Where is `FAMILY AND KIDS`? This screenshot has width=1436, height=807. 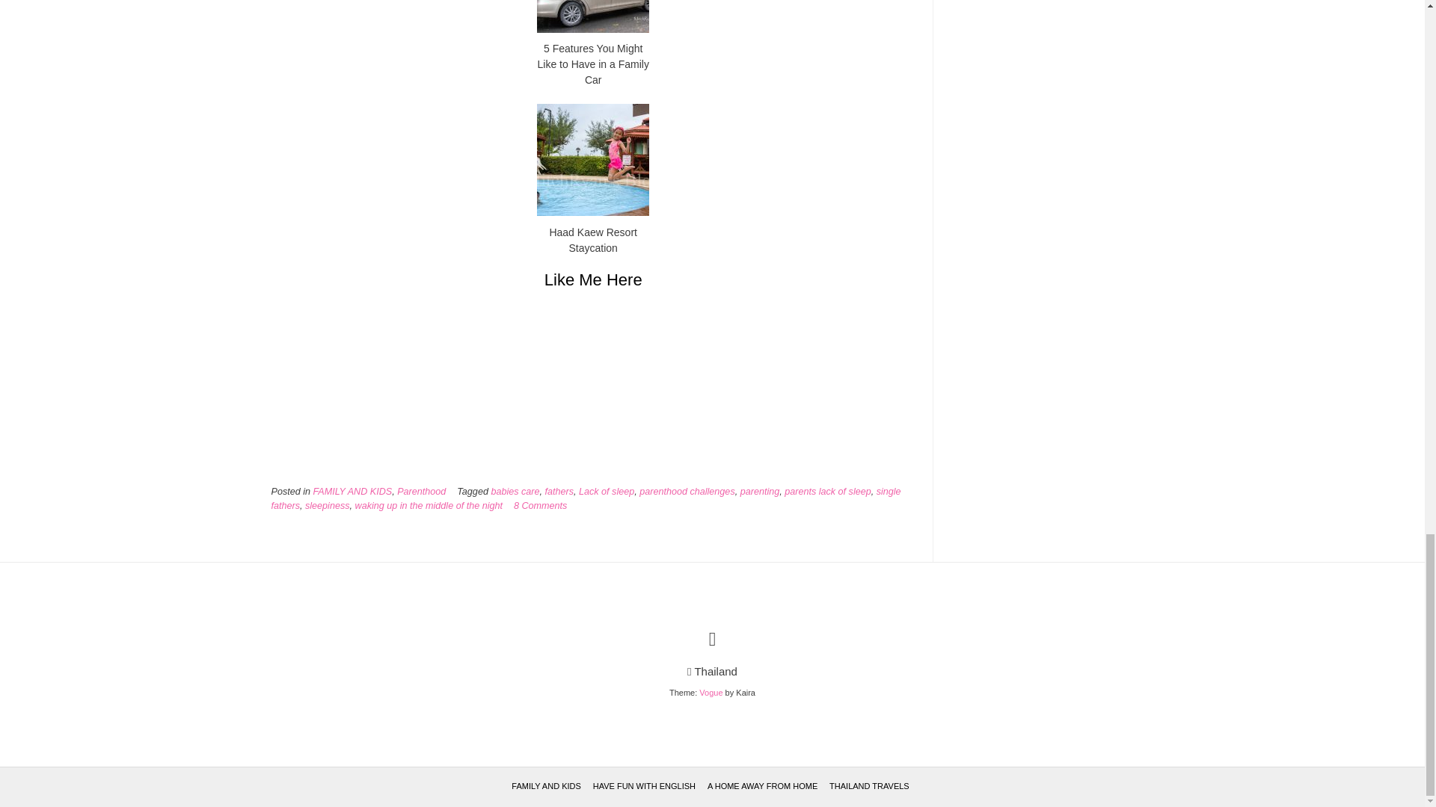
FAMILY AND KIDS is located at coordinates (352, 492).